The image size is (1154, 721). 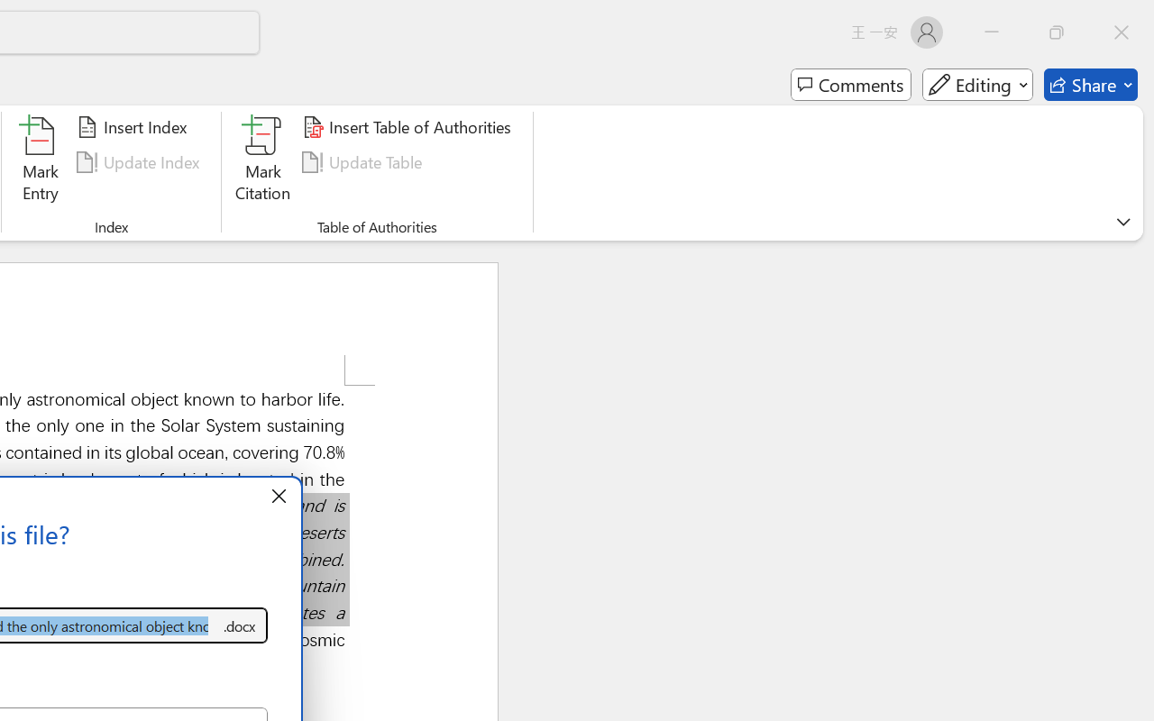 I want to click on Insert Table of Authorities..., so click(x=409, y=127).